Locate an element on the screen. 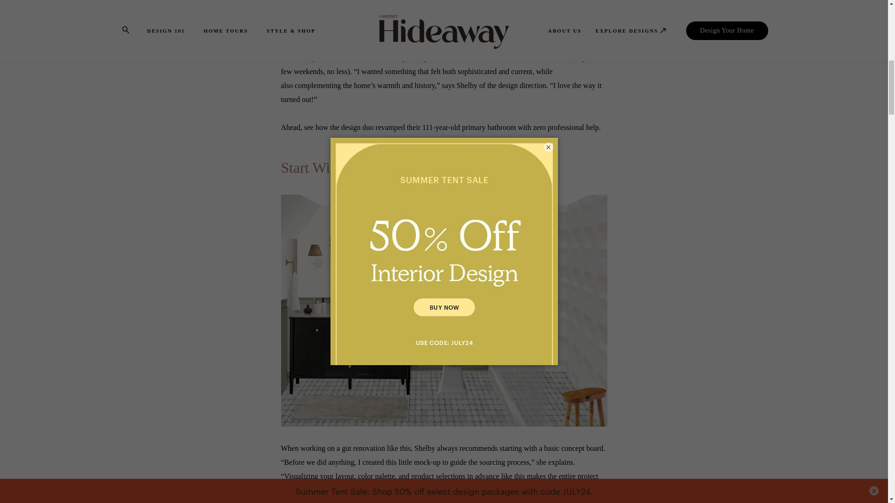 This screenshot has width=895, height=503. Havenly pros is located at coordinates (459, 490).